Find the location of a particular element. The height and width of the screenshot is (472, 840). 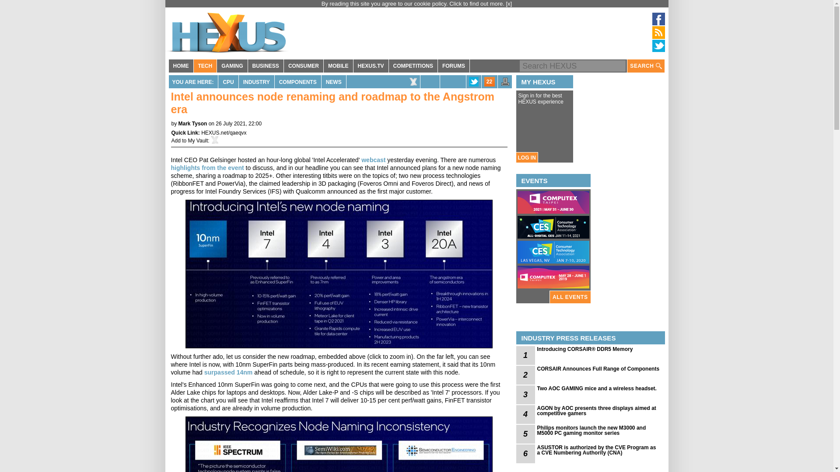

surpassed 14nm is located at coordinates (228, 372).